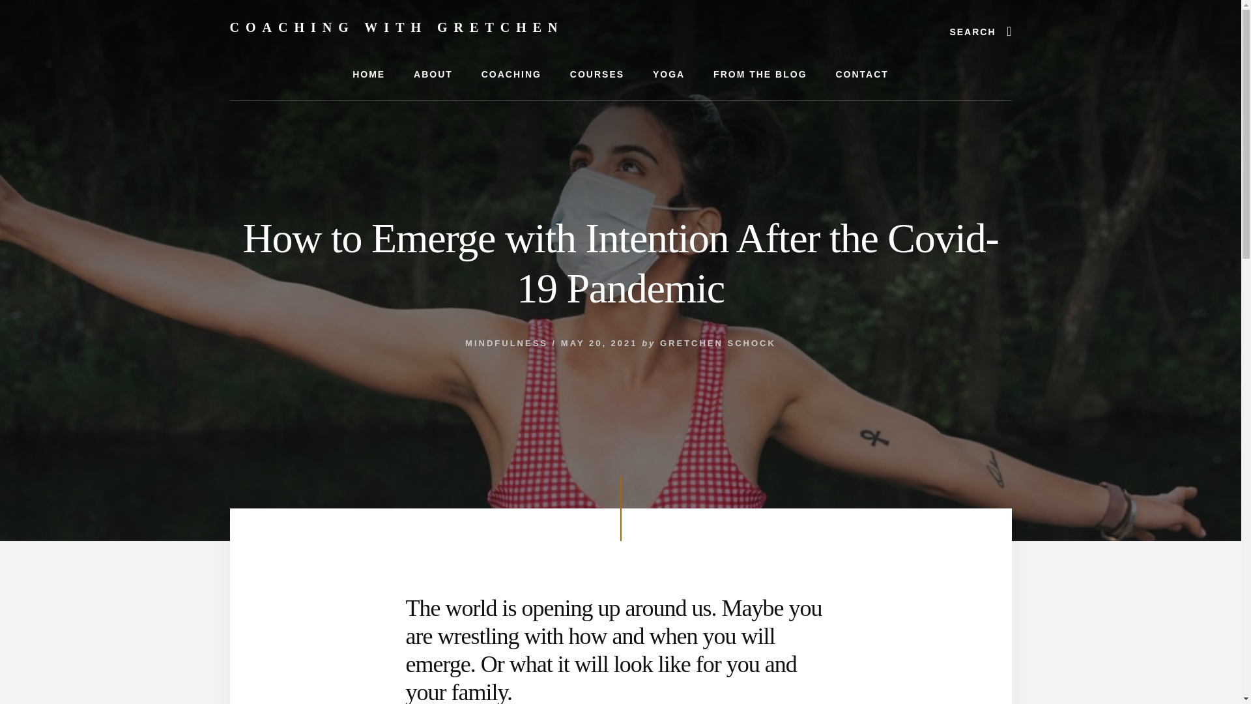 The height and width of the screenshot is (704, 1251). I want to click on YOGA, so click(669, 74).